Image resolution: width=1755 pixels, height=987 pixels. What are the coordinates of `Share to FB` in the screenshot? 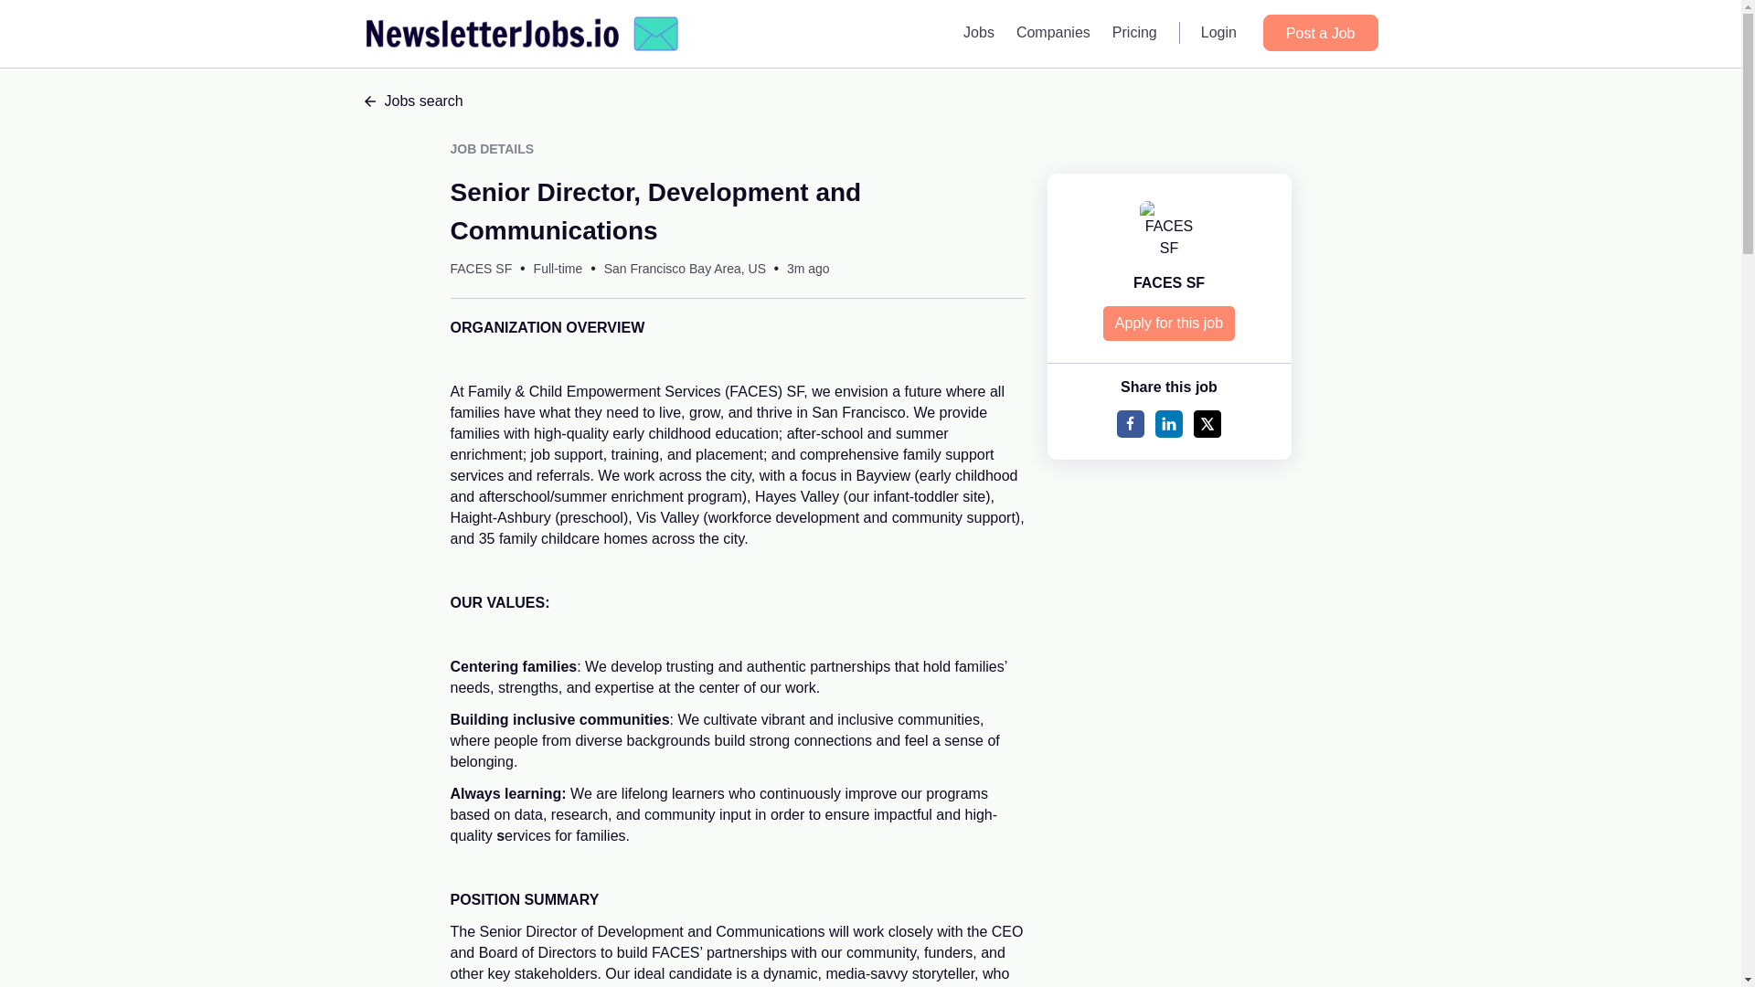 It's located at (1130, 424).